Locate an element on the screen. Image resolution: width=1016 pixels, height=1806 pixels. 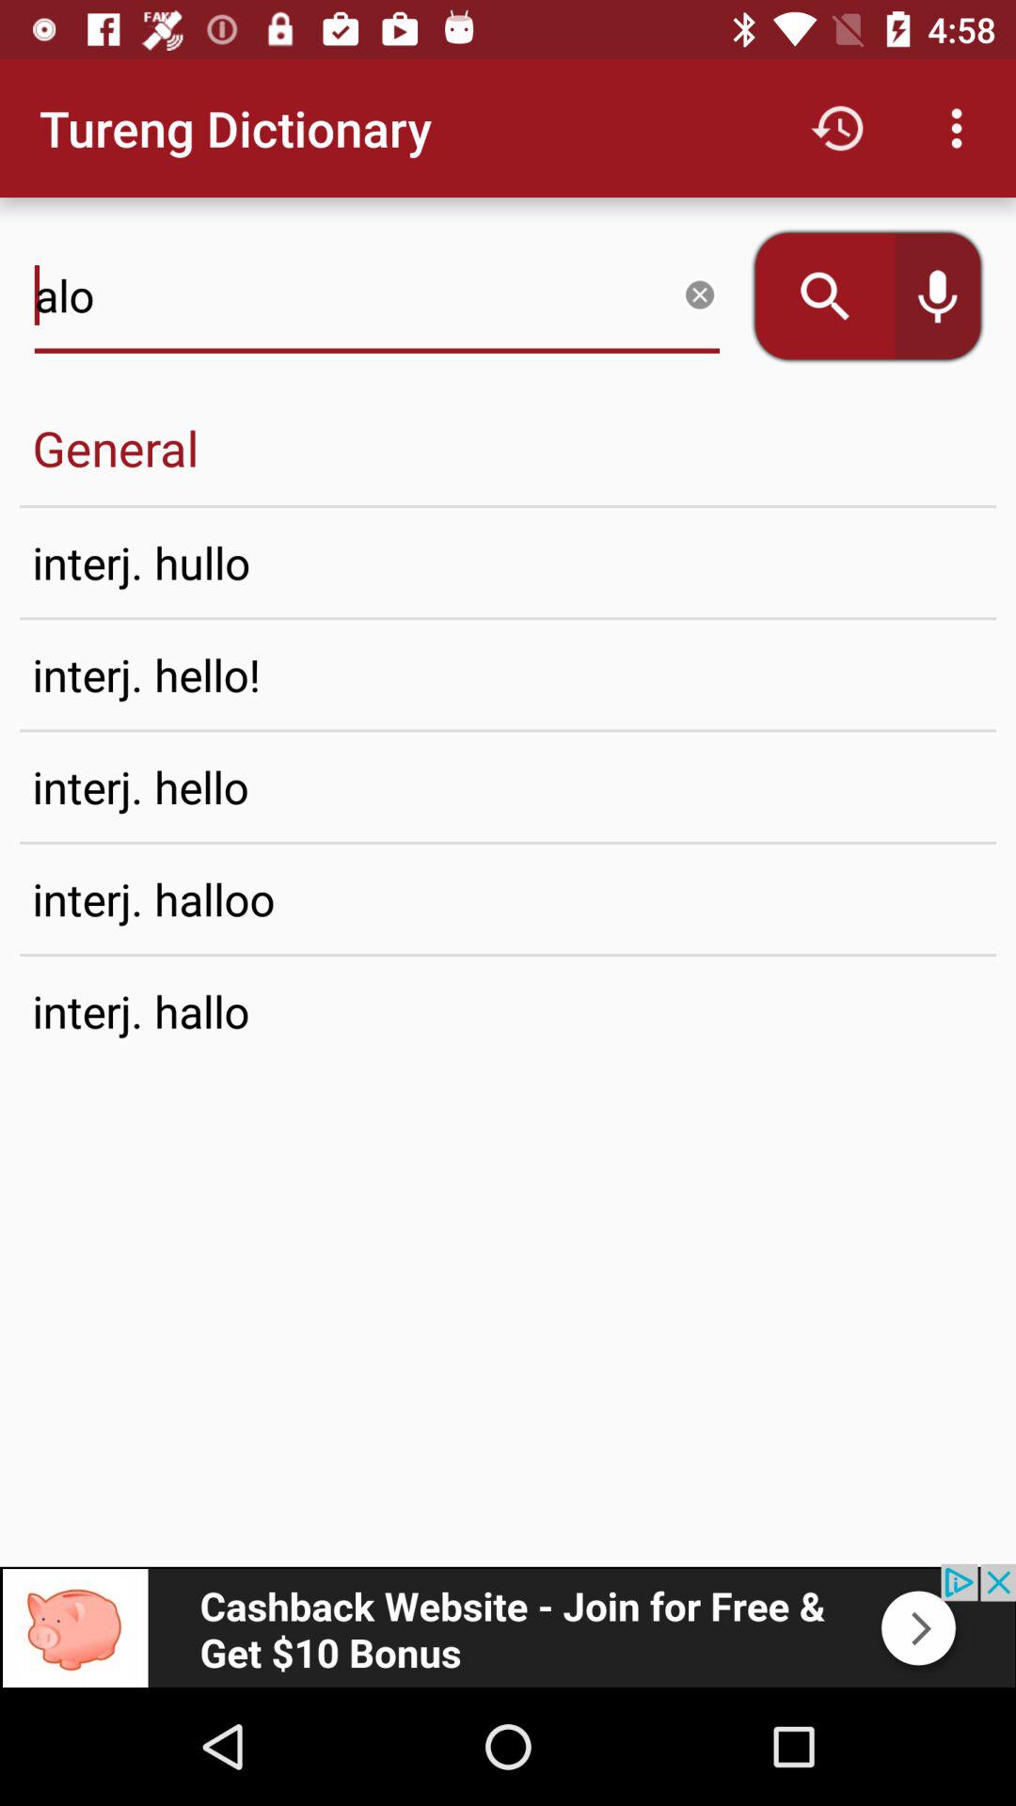
open the advertisement is located at coordinates (508, 1625).